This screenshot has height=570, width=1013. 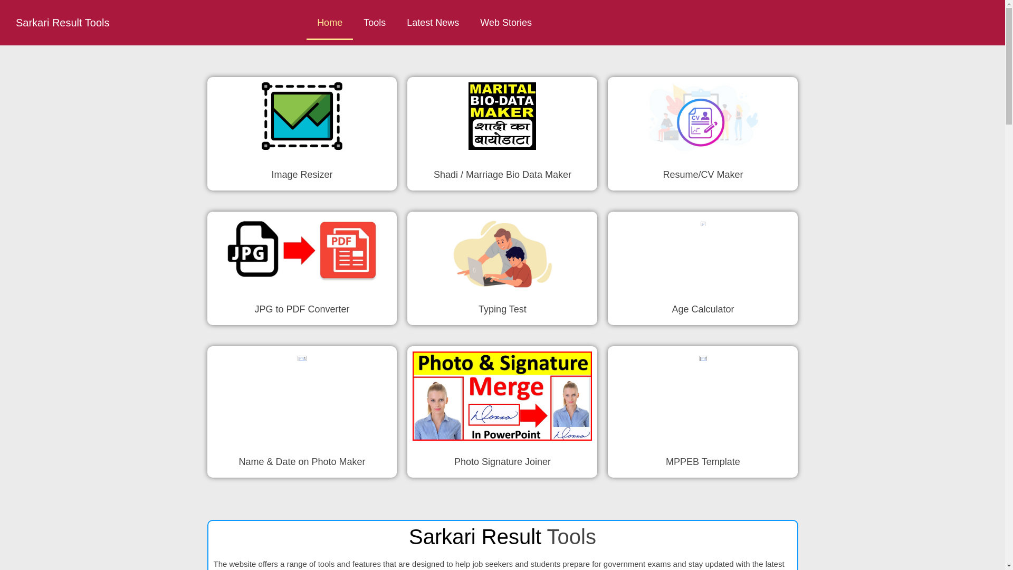 What do you see at coordinates (505, 22) in the screenshot?
I see `Web Stories` at bounding box center [505, 22].